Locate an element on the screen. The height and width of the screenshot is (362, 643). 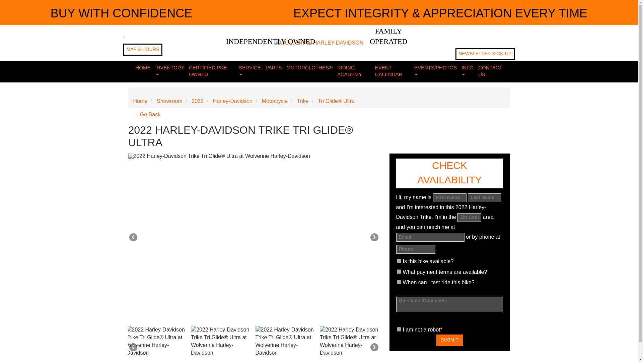
PARTS is located at coordinates (273, 68).